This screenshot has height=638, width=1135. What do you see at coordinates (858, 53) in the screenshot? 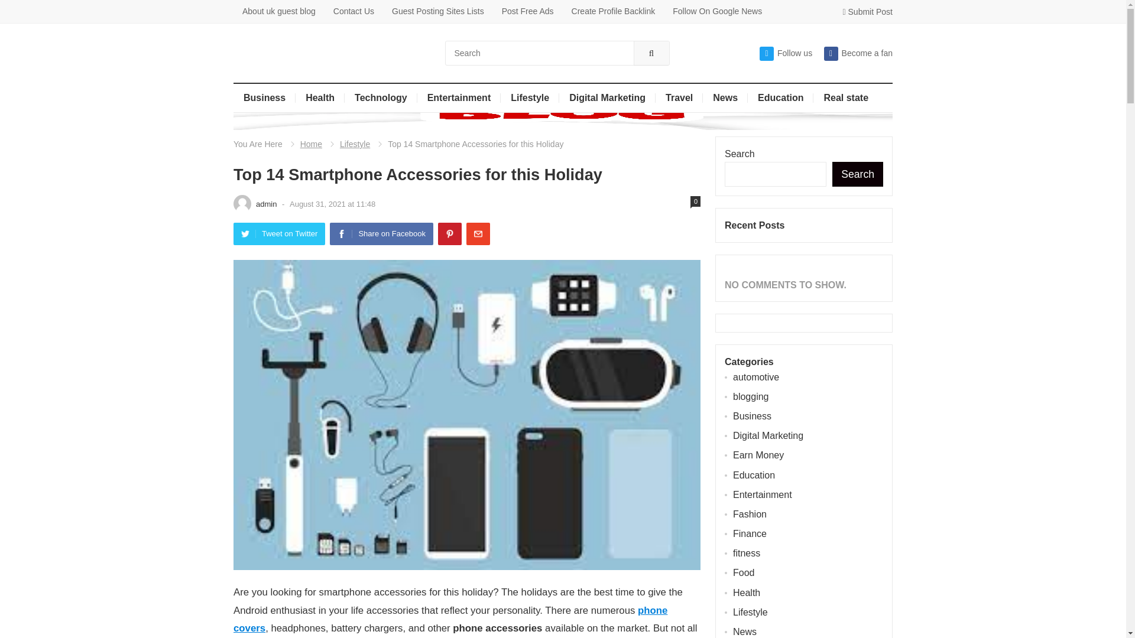
I see `Become a fan` at bounding box center [858, 53].